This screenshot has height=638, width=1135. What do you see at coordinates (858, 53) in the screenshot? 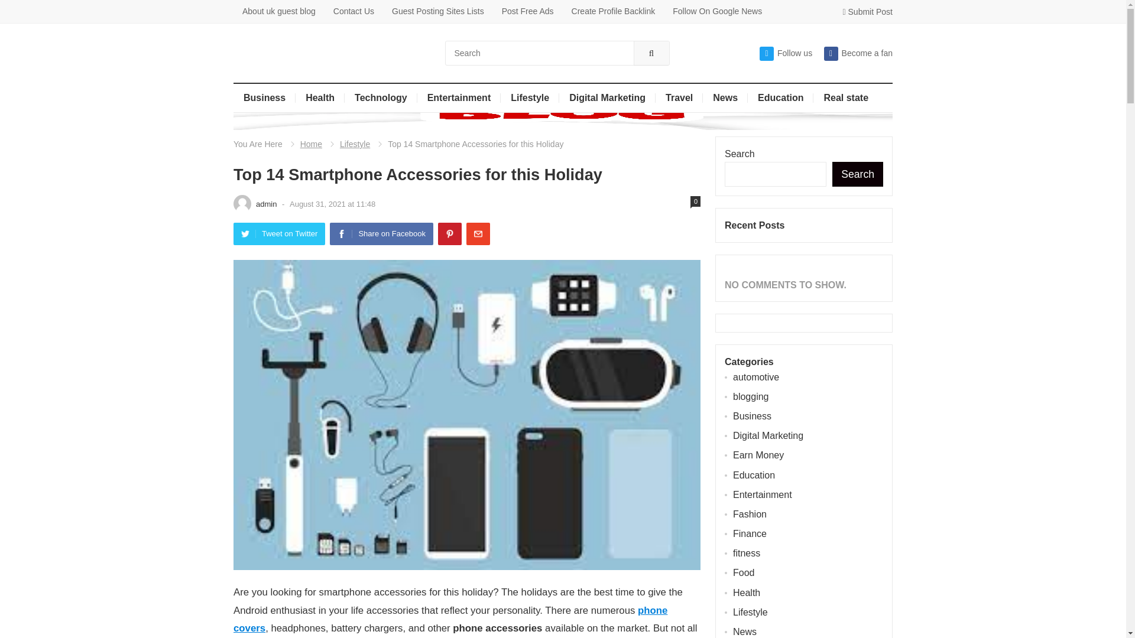
I see `Become a fan` at bounding box center [858, 53].